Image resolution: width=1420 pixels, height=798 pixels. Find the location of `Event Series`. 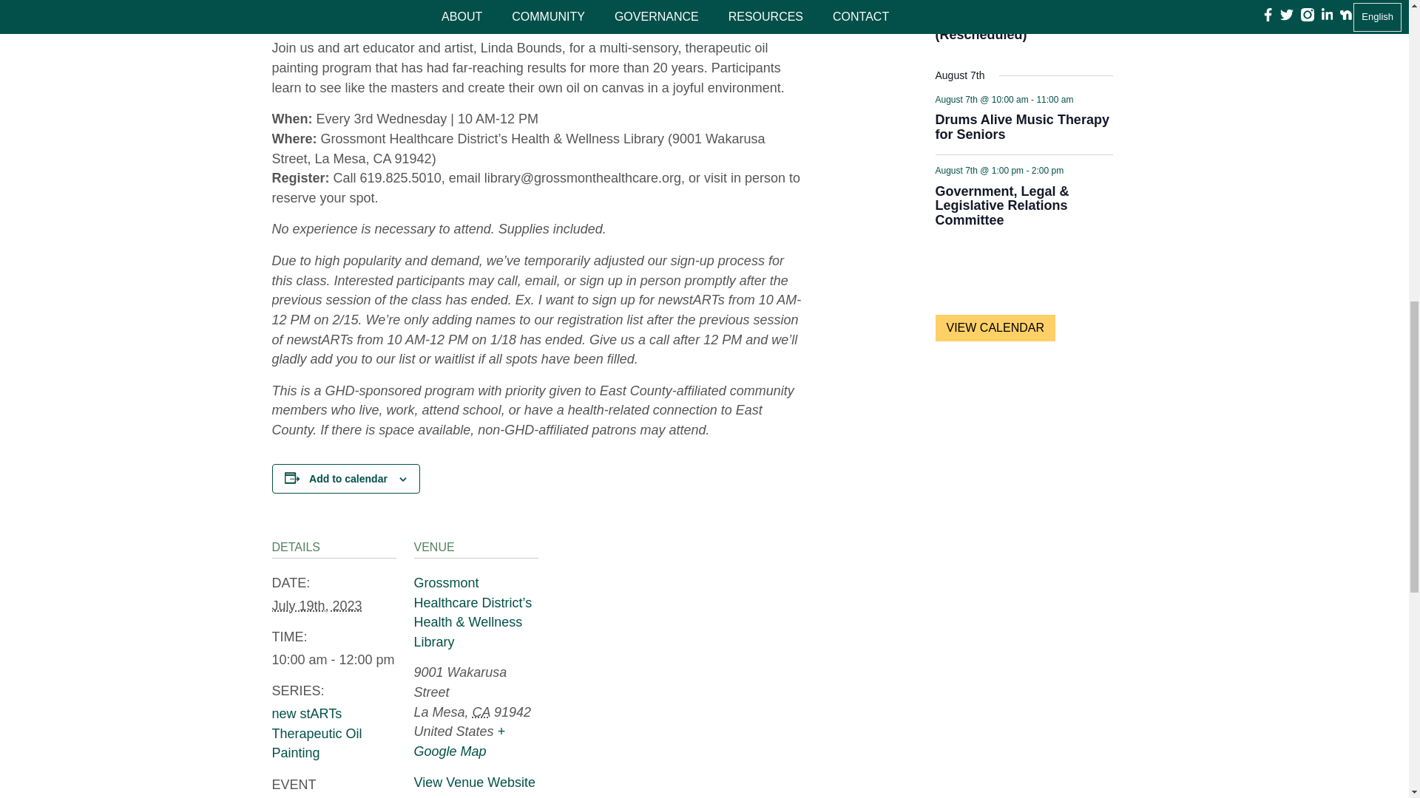

Event Series is located at coordinates (1081, 98).